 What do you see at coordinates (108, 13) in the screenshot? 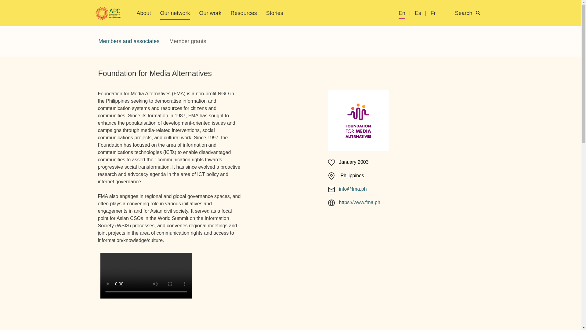
I see `Association for Progressive Communications` at bounding box center [108, 13].